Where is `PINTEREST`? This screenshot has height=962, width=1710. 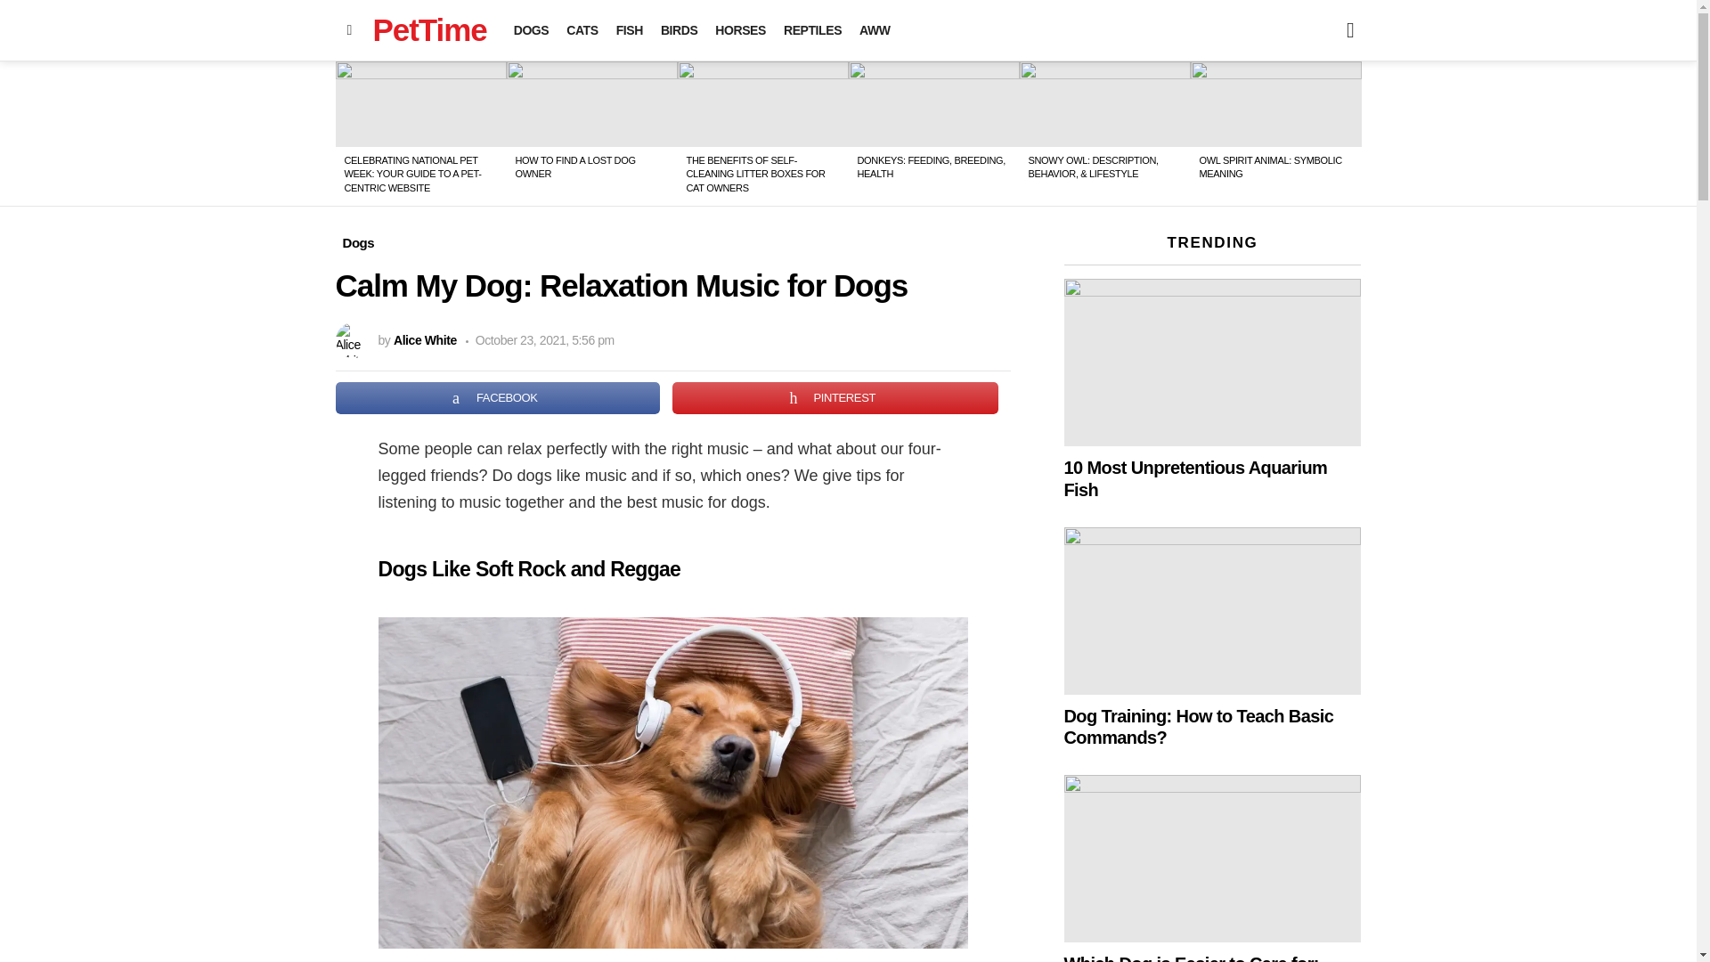
PINTEREST is located at coordinates (835, 397).